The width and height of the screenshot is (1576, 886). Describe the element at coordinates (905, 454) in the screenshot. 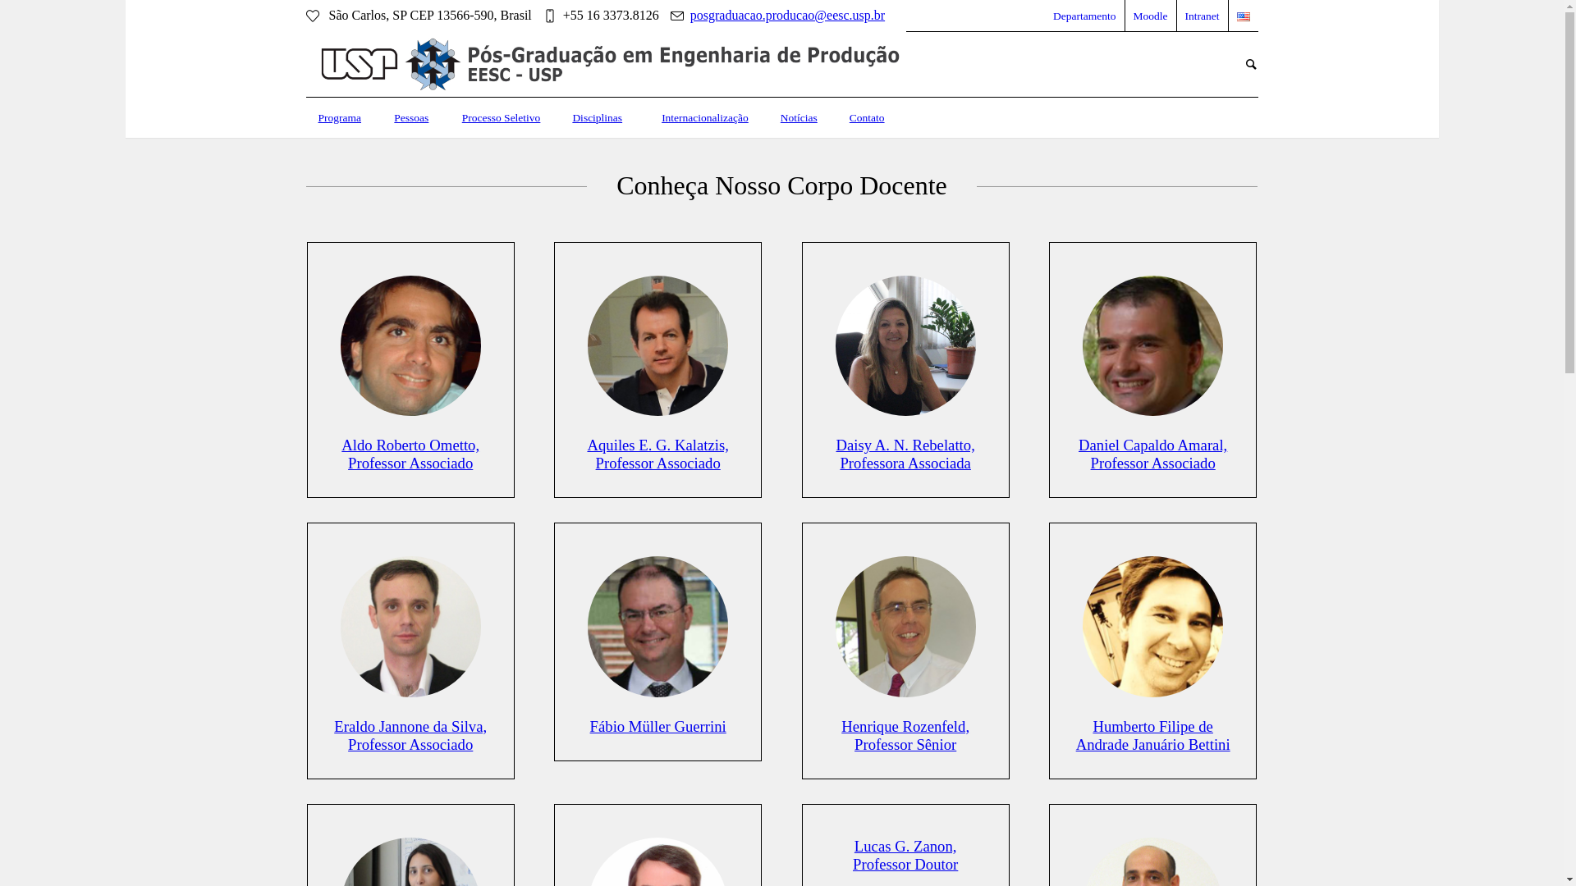

I see `Daisy A. N. Rebelatto, Professora Associada` at that location.